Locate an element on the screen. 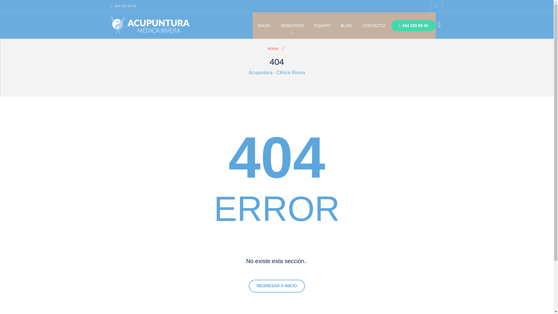 The width and height of the screenshot is (558, 314). 444 329 99 43 is located at coordinates (123, 6).